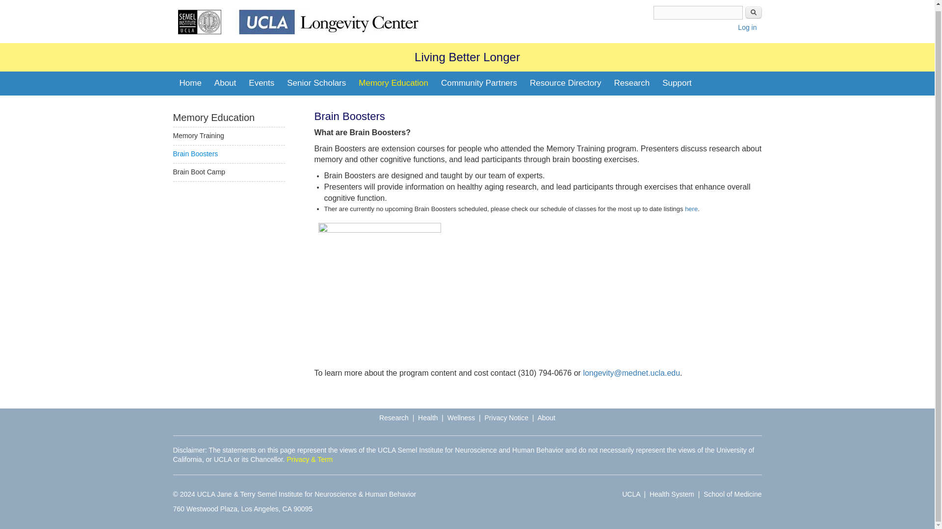  I want to click on David Geffen School of Medicine at UCLA, so click(732, 494).